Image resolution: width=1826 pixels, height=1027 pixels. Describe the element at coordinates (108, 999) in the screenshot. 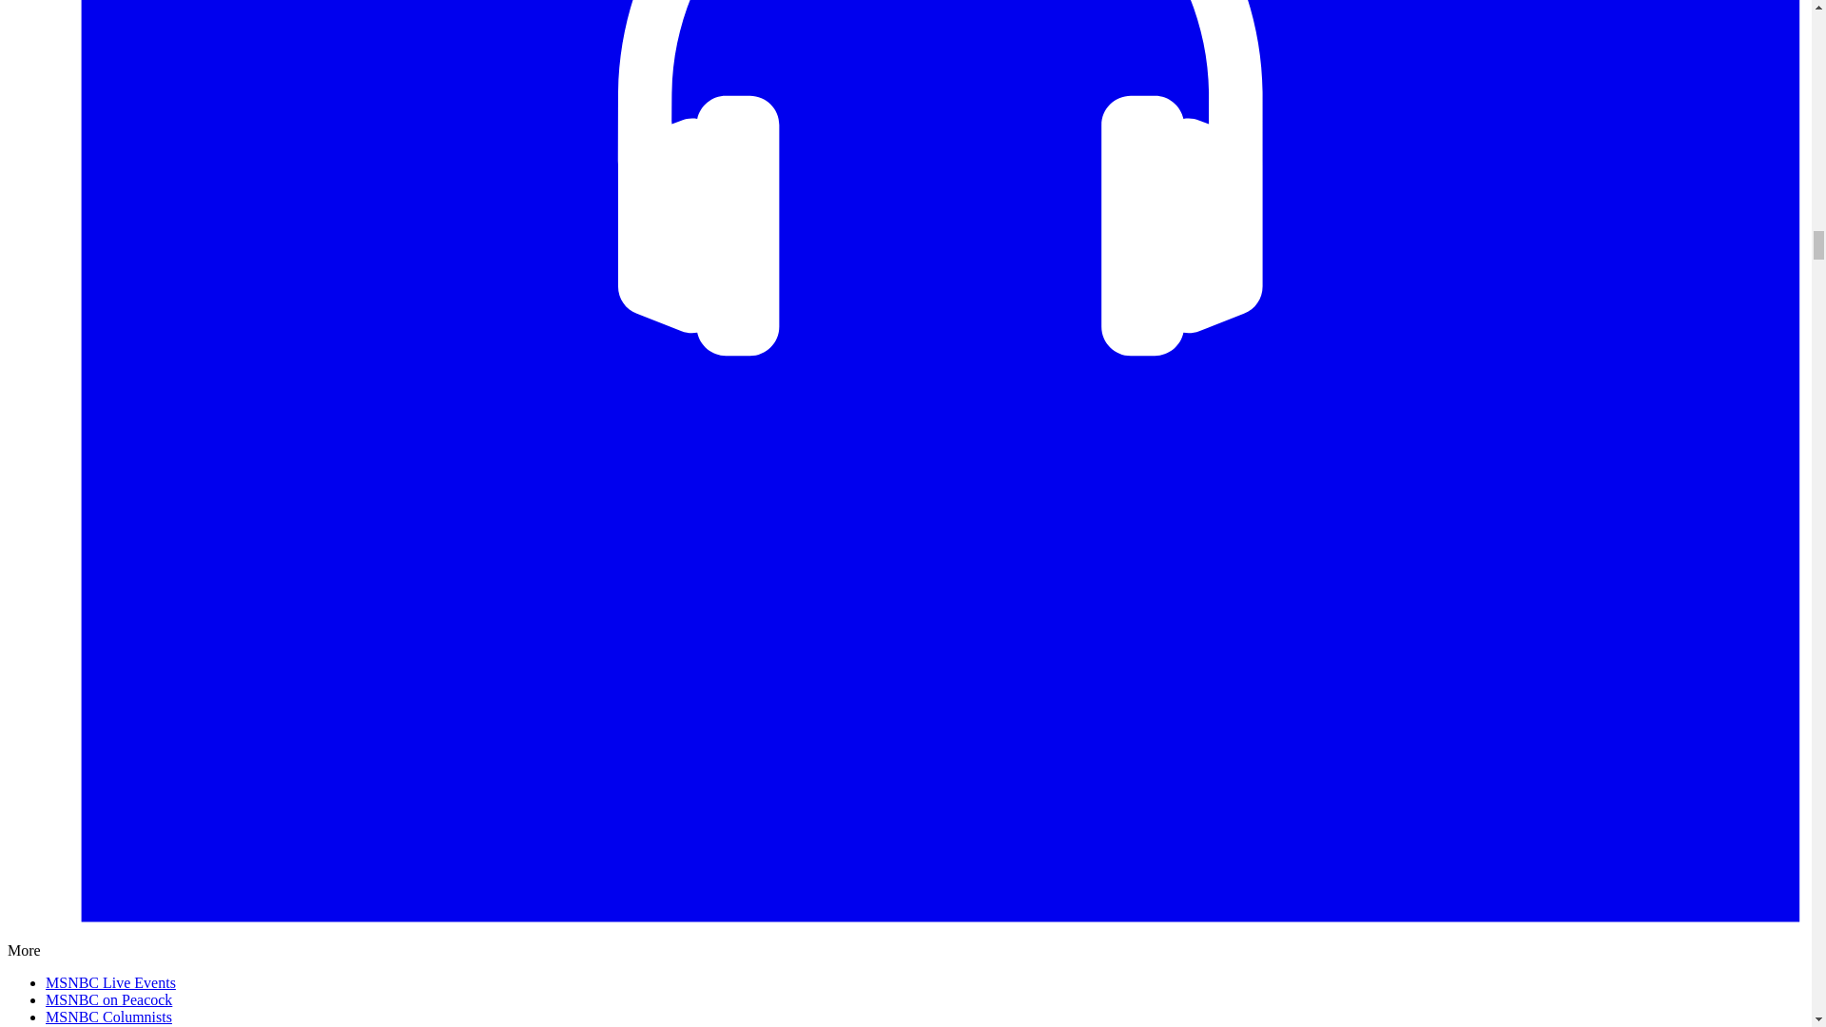

I see `MSNBC on Peacock` at that location.